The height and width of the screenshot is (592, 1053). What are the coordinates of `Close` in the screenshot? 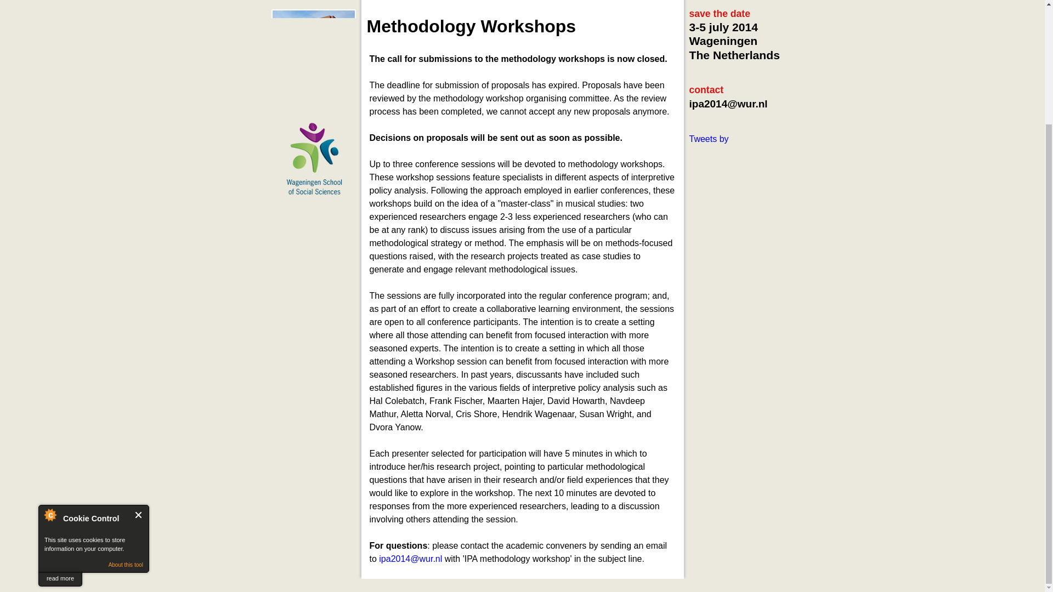 It's located at (139, 364).